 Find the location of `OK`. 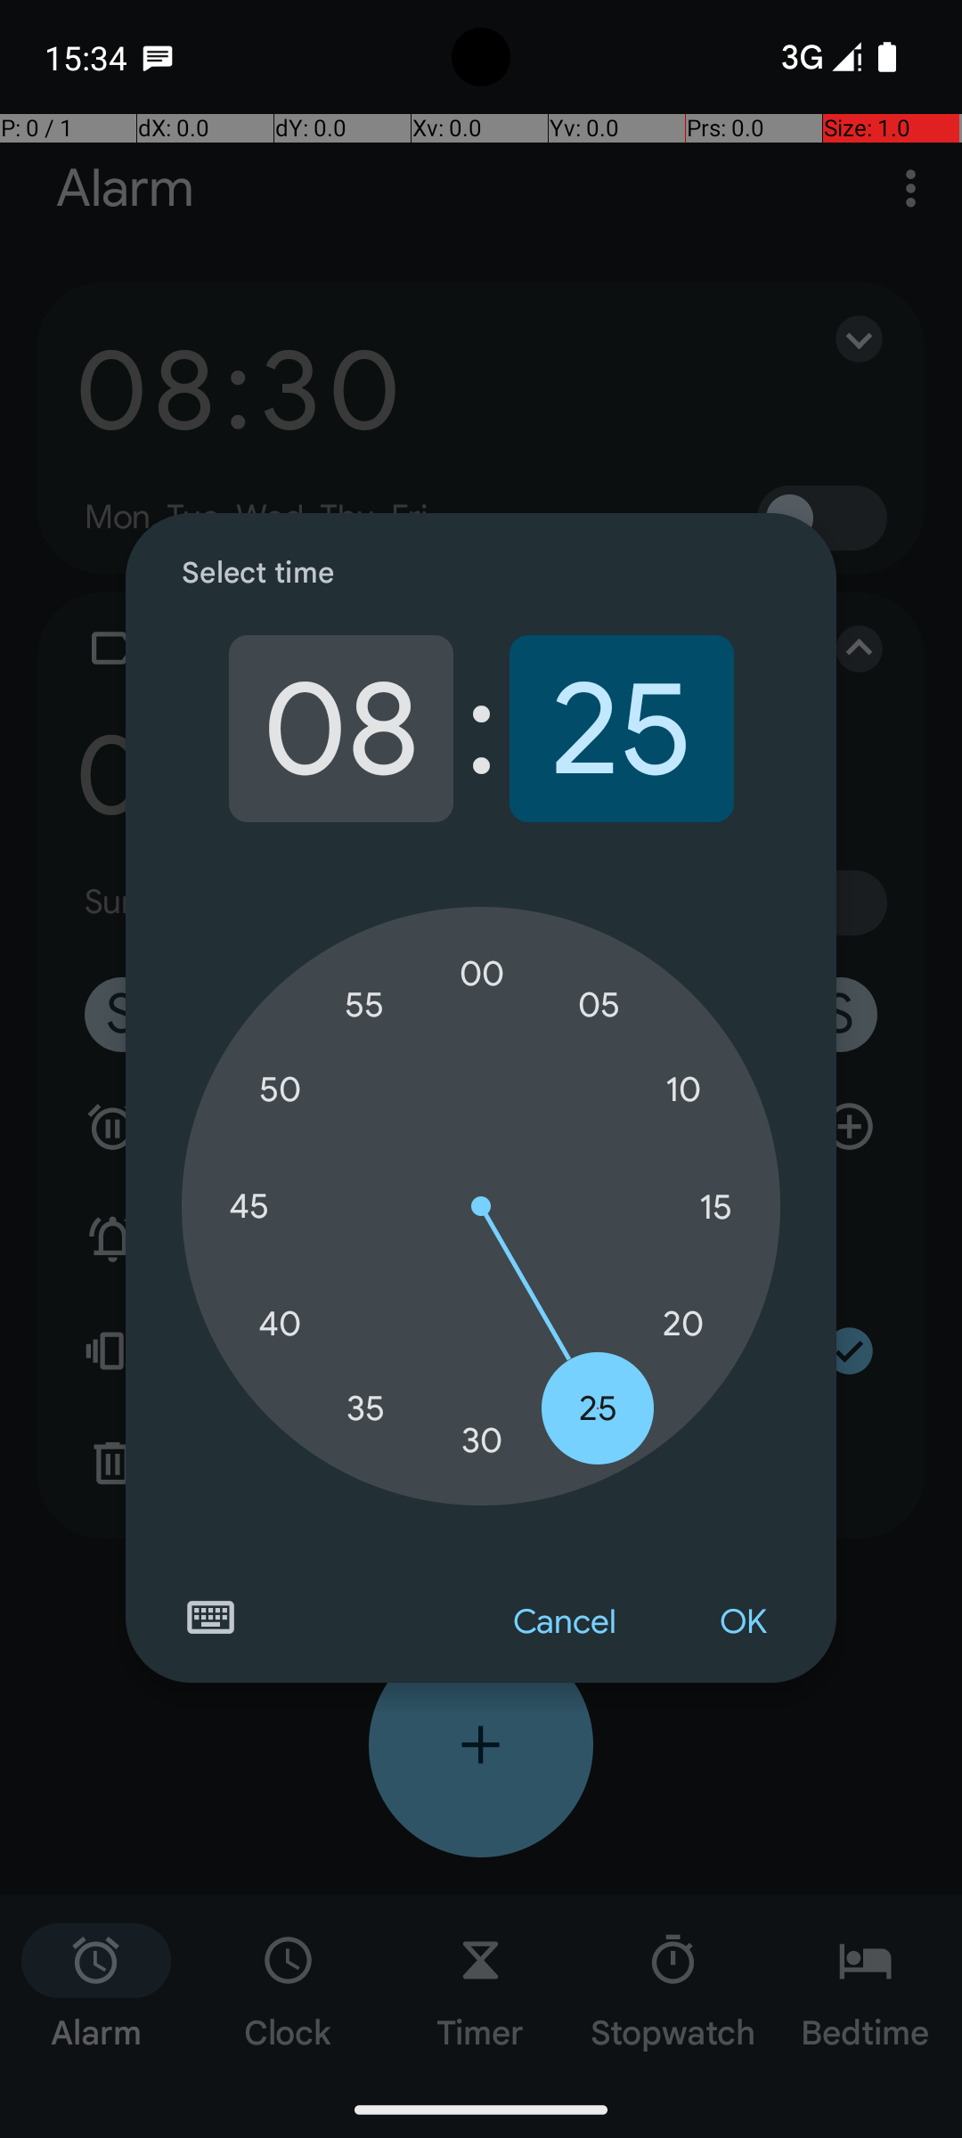

OK is located at coordinates (743, 1622).